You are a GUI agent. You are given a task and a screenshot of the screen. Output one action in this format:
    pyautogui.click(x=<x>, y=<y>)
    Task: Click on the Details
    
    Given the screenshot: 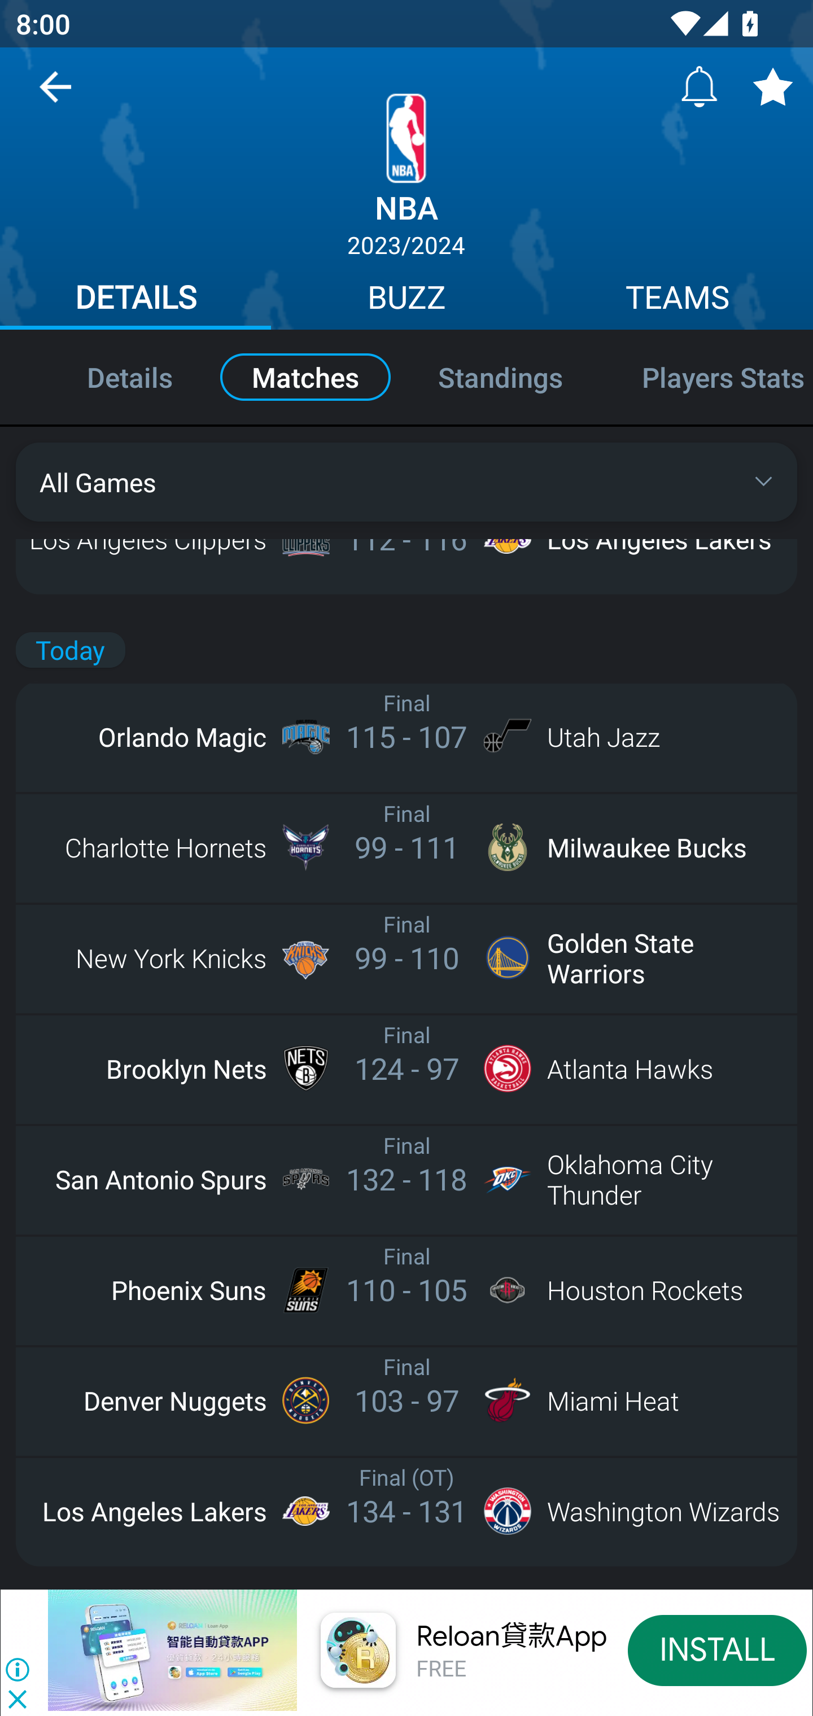 What is the action you would take?
    pyautogui.click(x=106, y=376)
    